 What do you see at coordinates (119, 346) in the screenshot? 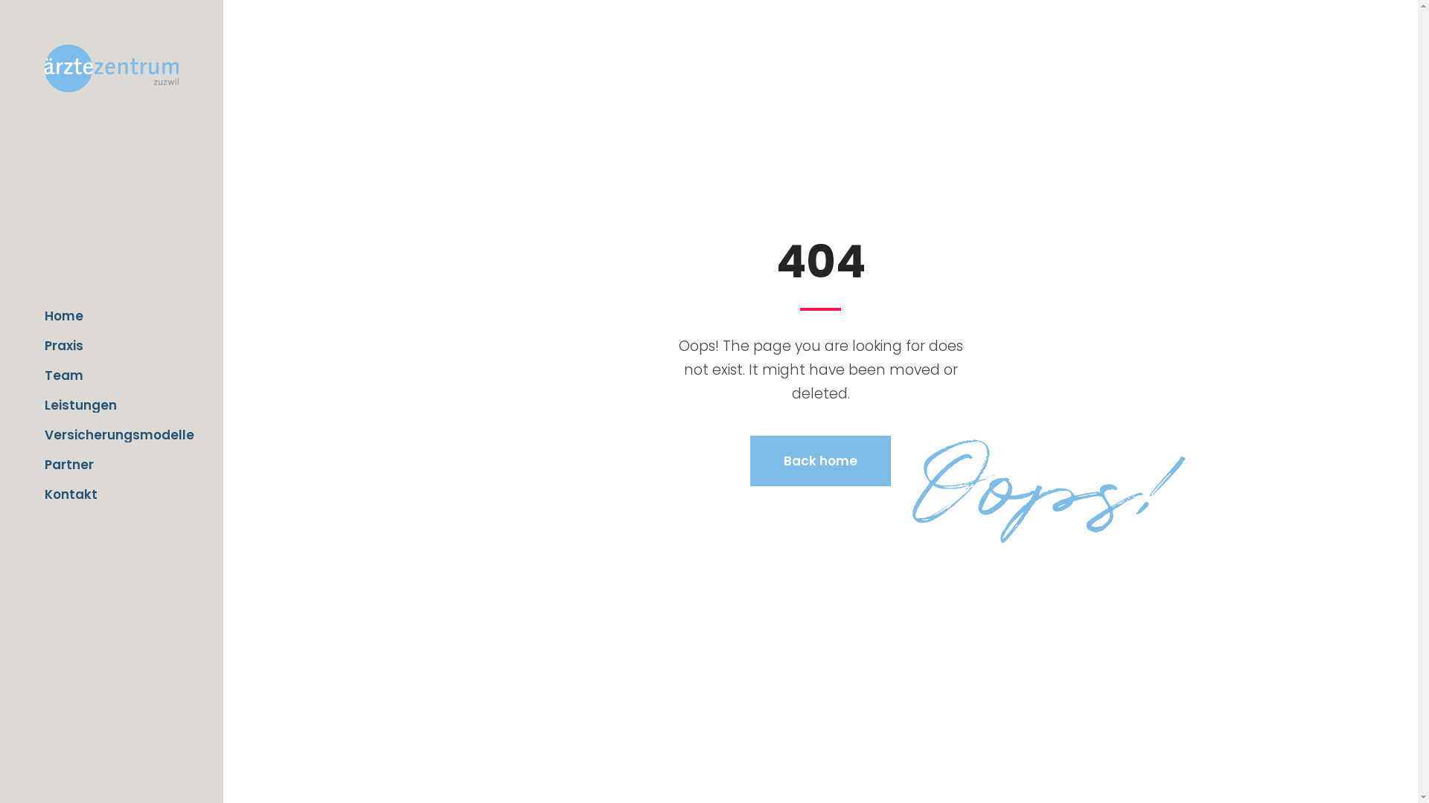
I see `Praxis` at bounding box center [119, 346].